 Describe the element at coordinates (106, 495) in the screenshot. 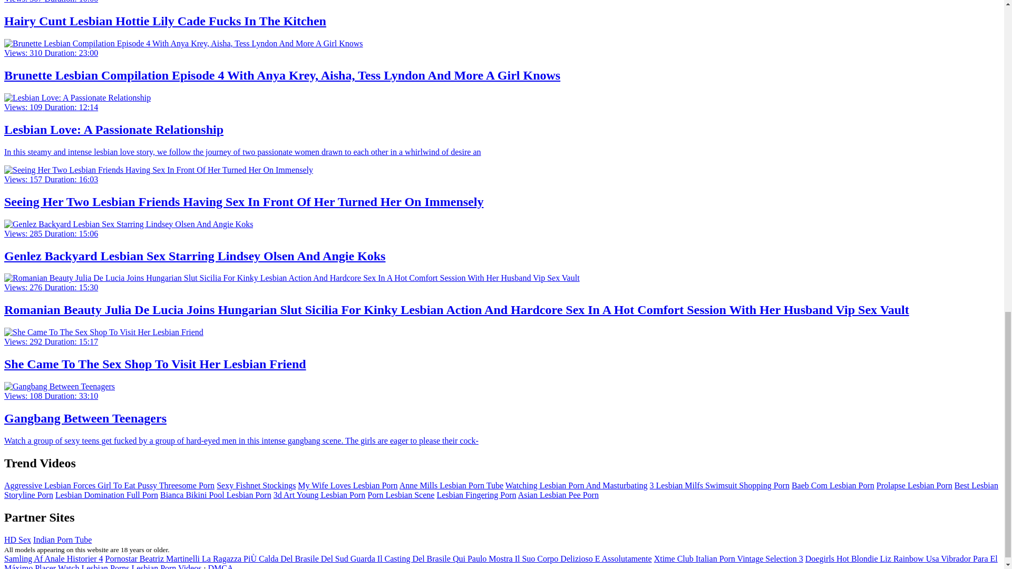

I see `Lesbian Domination Full Porn` at that location.